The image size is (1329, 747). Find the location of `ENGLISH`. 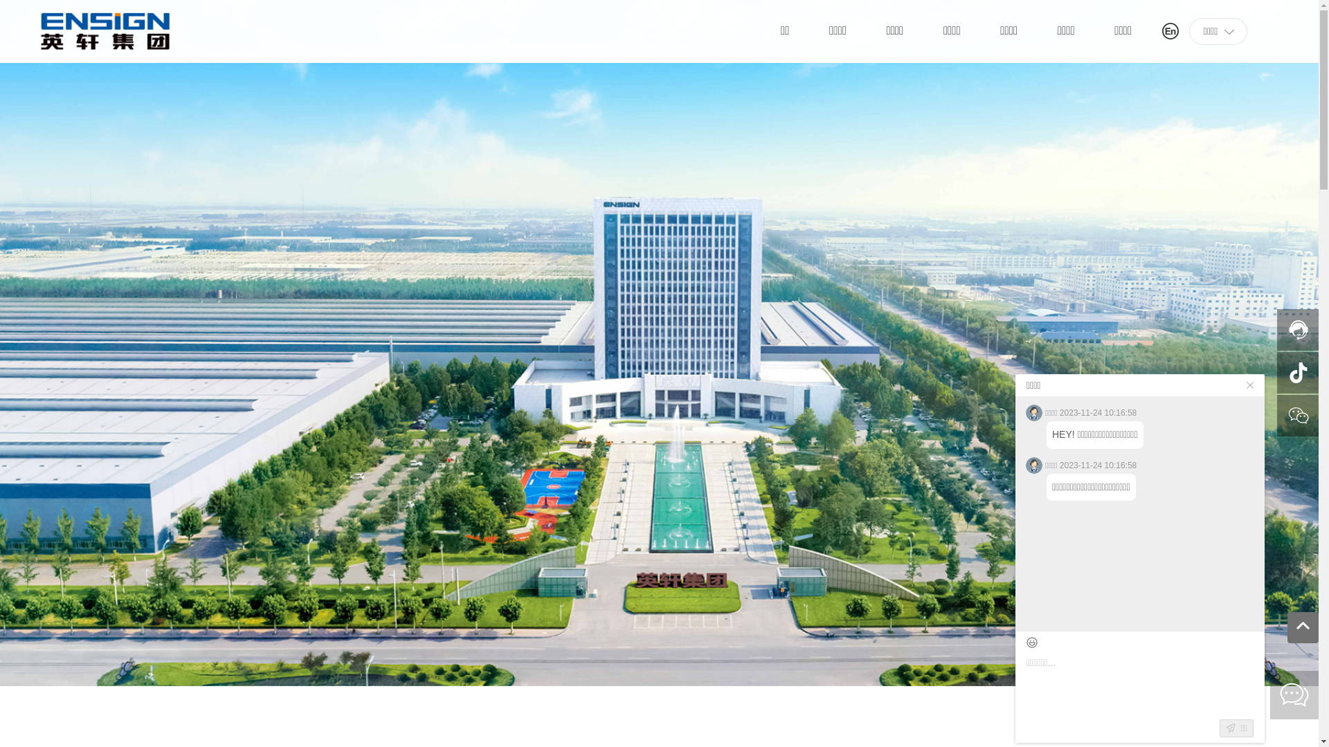

ENGLISH is located at coordinates (1170, 30).